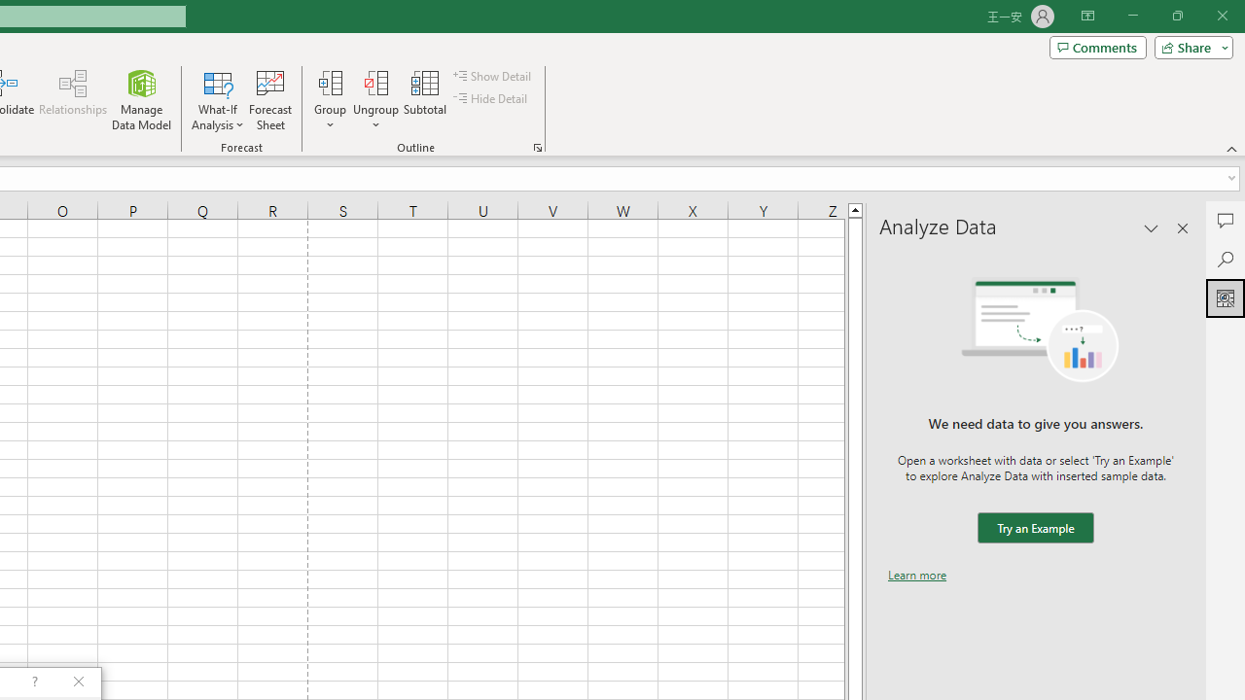 The image size is (1245, 700). What do you see at coordinates (270, 99) in the screenshot?
I see `Forecast Sheet` at bounding box center [270, 99].